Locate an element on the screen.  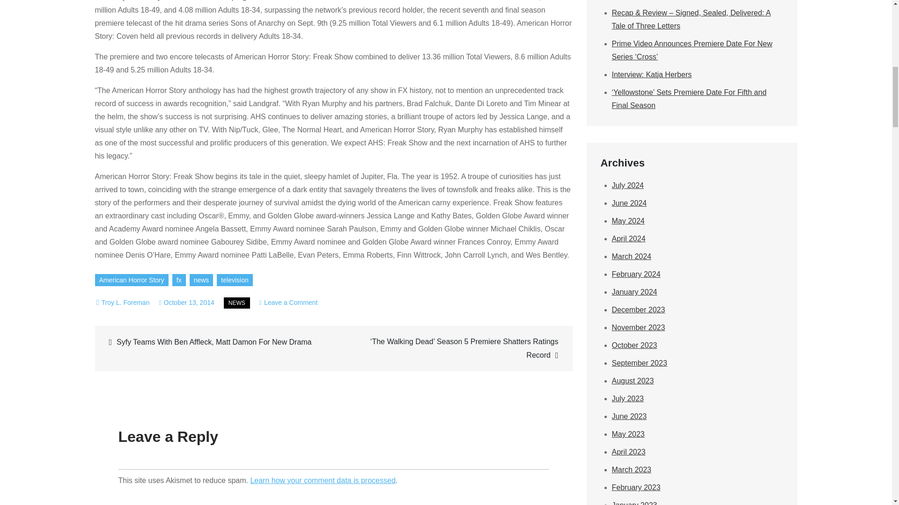
Learn how your comment data is processed is located at coordinates (322, 480).